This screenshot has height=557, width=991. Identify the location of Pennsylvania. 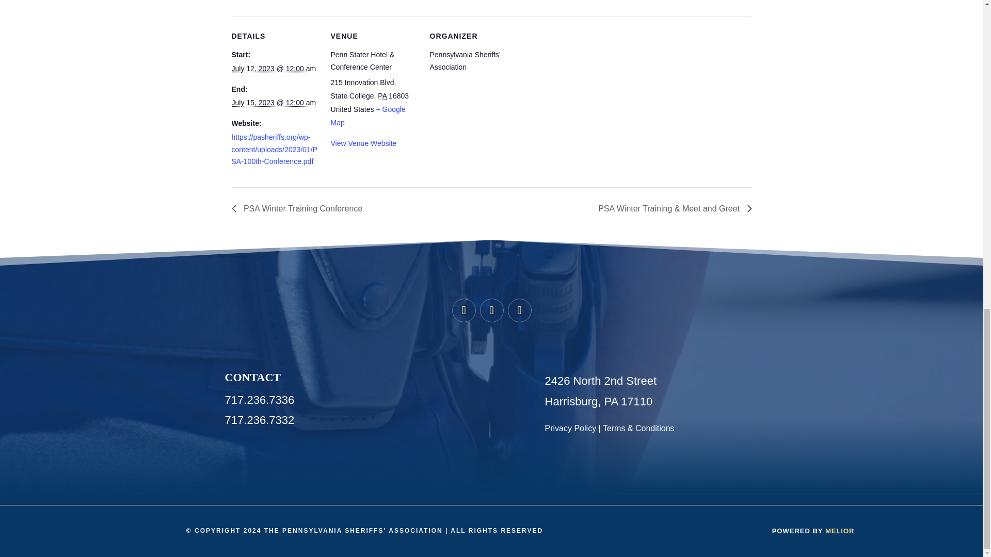
(382, 96).